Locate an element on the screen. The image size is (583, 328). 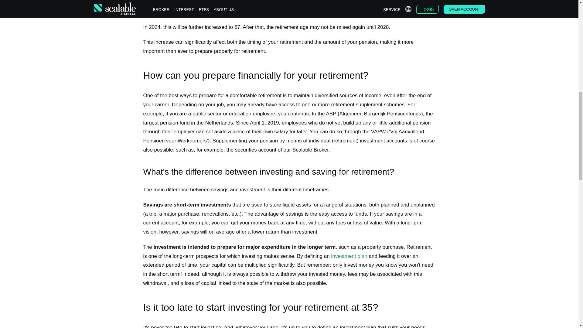
Seven things you need to know about ETF savings plans is located at coordinates (349, 256).